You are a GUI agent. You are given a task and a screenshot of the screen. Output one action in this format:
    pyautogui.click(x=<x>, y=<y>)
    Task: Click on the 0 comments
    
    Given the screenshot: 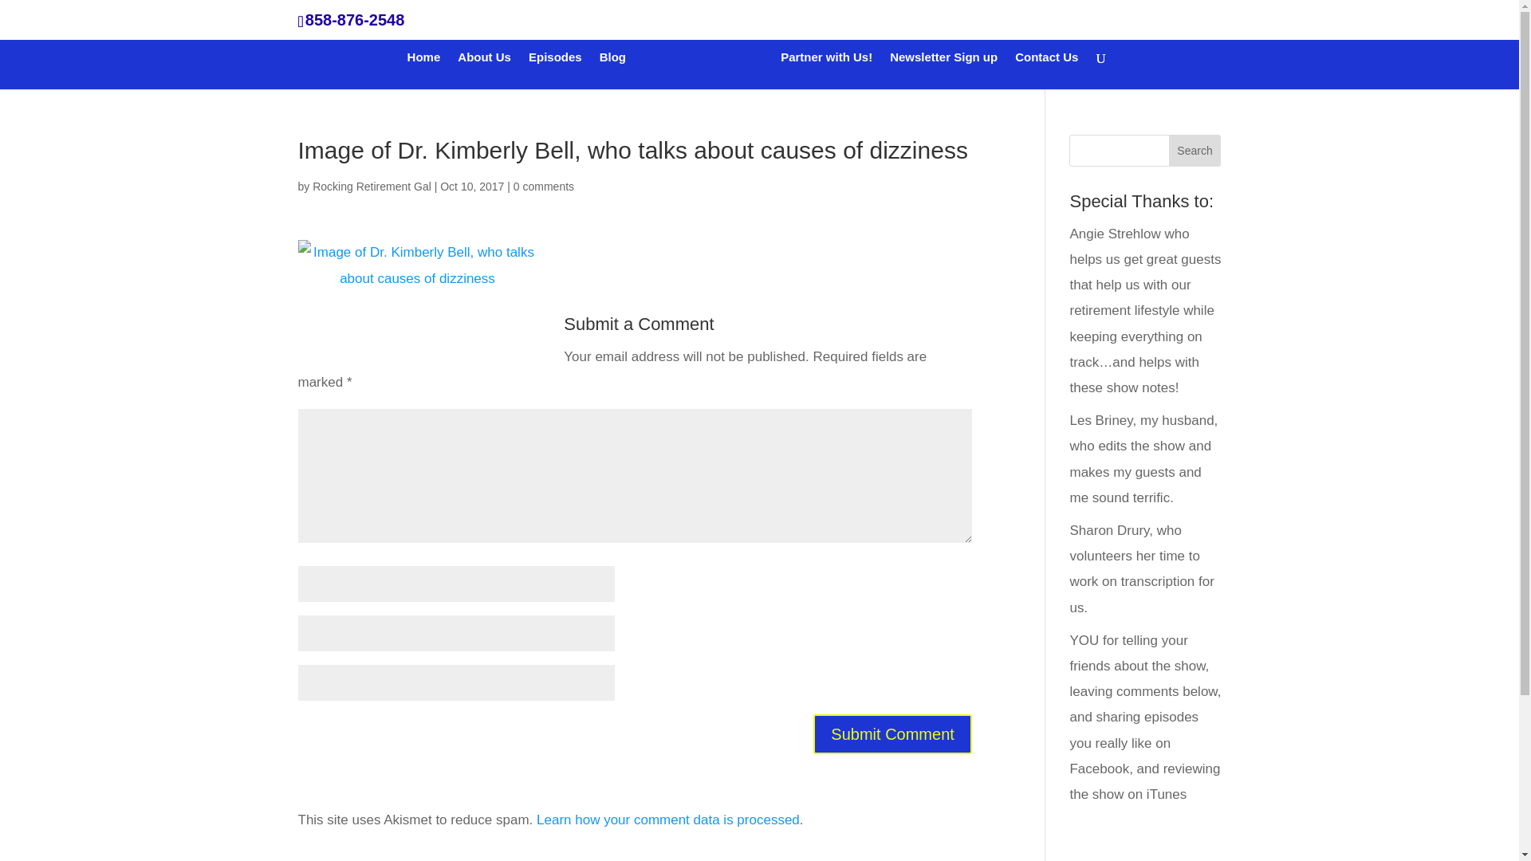 What is the action you would take?
    pyautogui.click(x=544, y=186)
    